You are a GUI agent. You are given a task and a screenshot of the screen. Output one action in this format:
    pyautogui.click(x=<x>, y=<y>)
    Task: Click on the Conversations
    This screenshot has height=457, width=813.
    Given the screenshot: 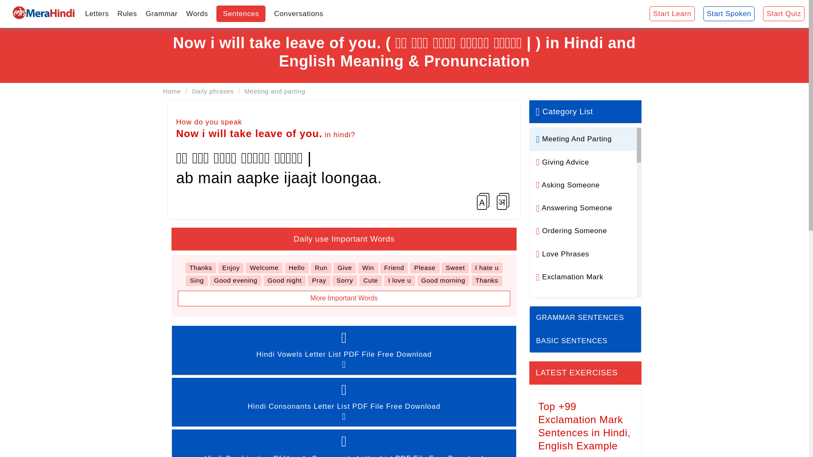 What is the action you would take?
    pyautogui.click(x=299, y=14)
    